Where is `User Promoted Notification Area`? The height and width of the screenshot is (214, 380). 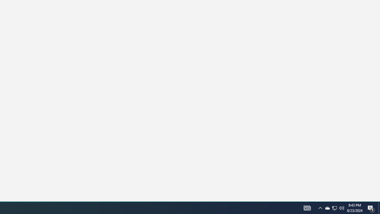 User Promoted Notification Area is located at coordinates (379, 208).